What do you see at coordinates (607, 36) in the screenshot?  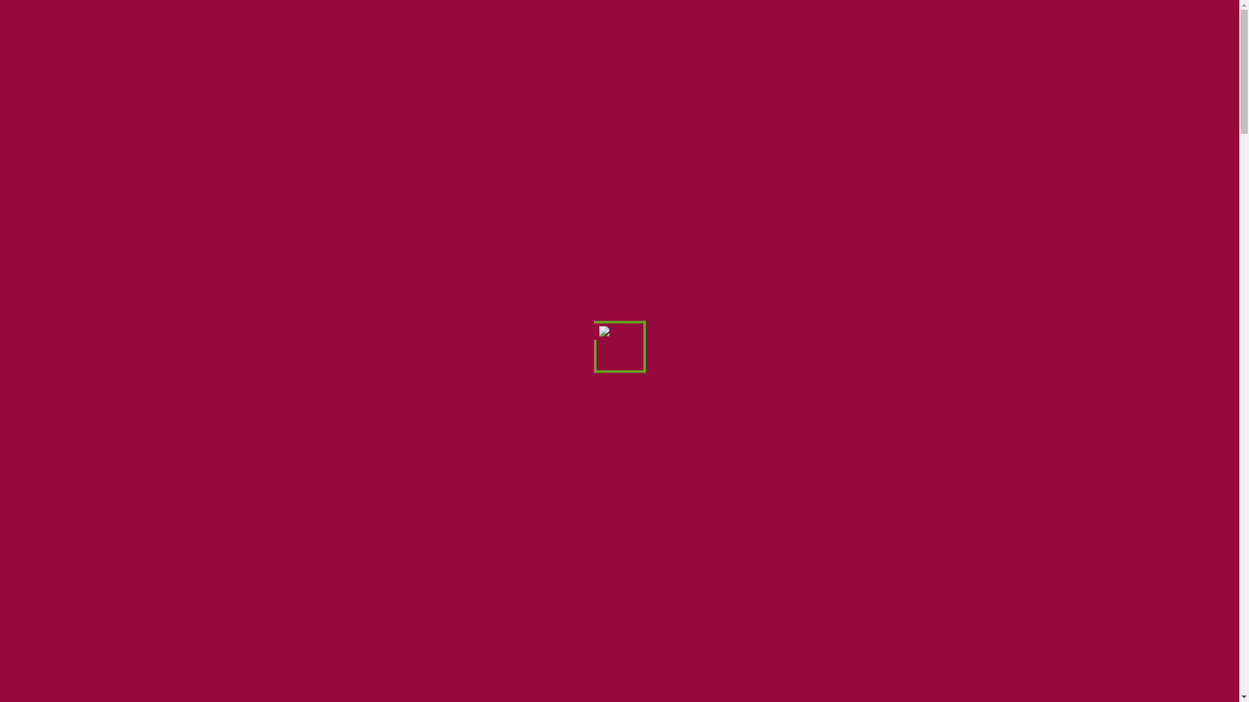 I see `NOTRE HISTOIRE` at bounding box center [607, 36].